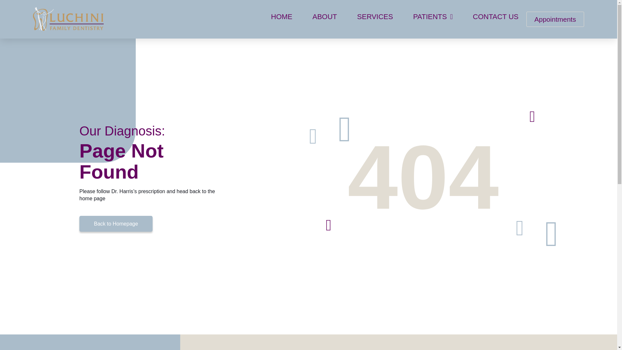  What do you see at coordinates (496, 17) in the screenshot?
I see `CONTACT US` at bounding box center [496, 17].